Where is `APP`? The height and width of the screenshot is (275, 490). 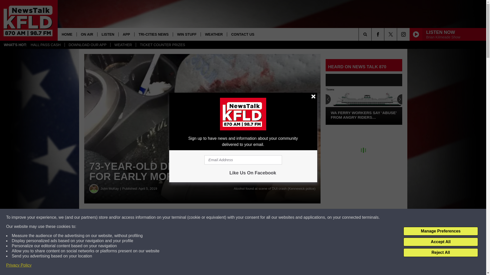 APP is located at coordinates (126, 34).